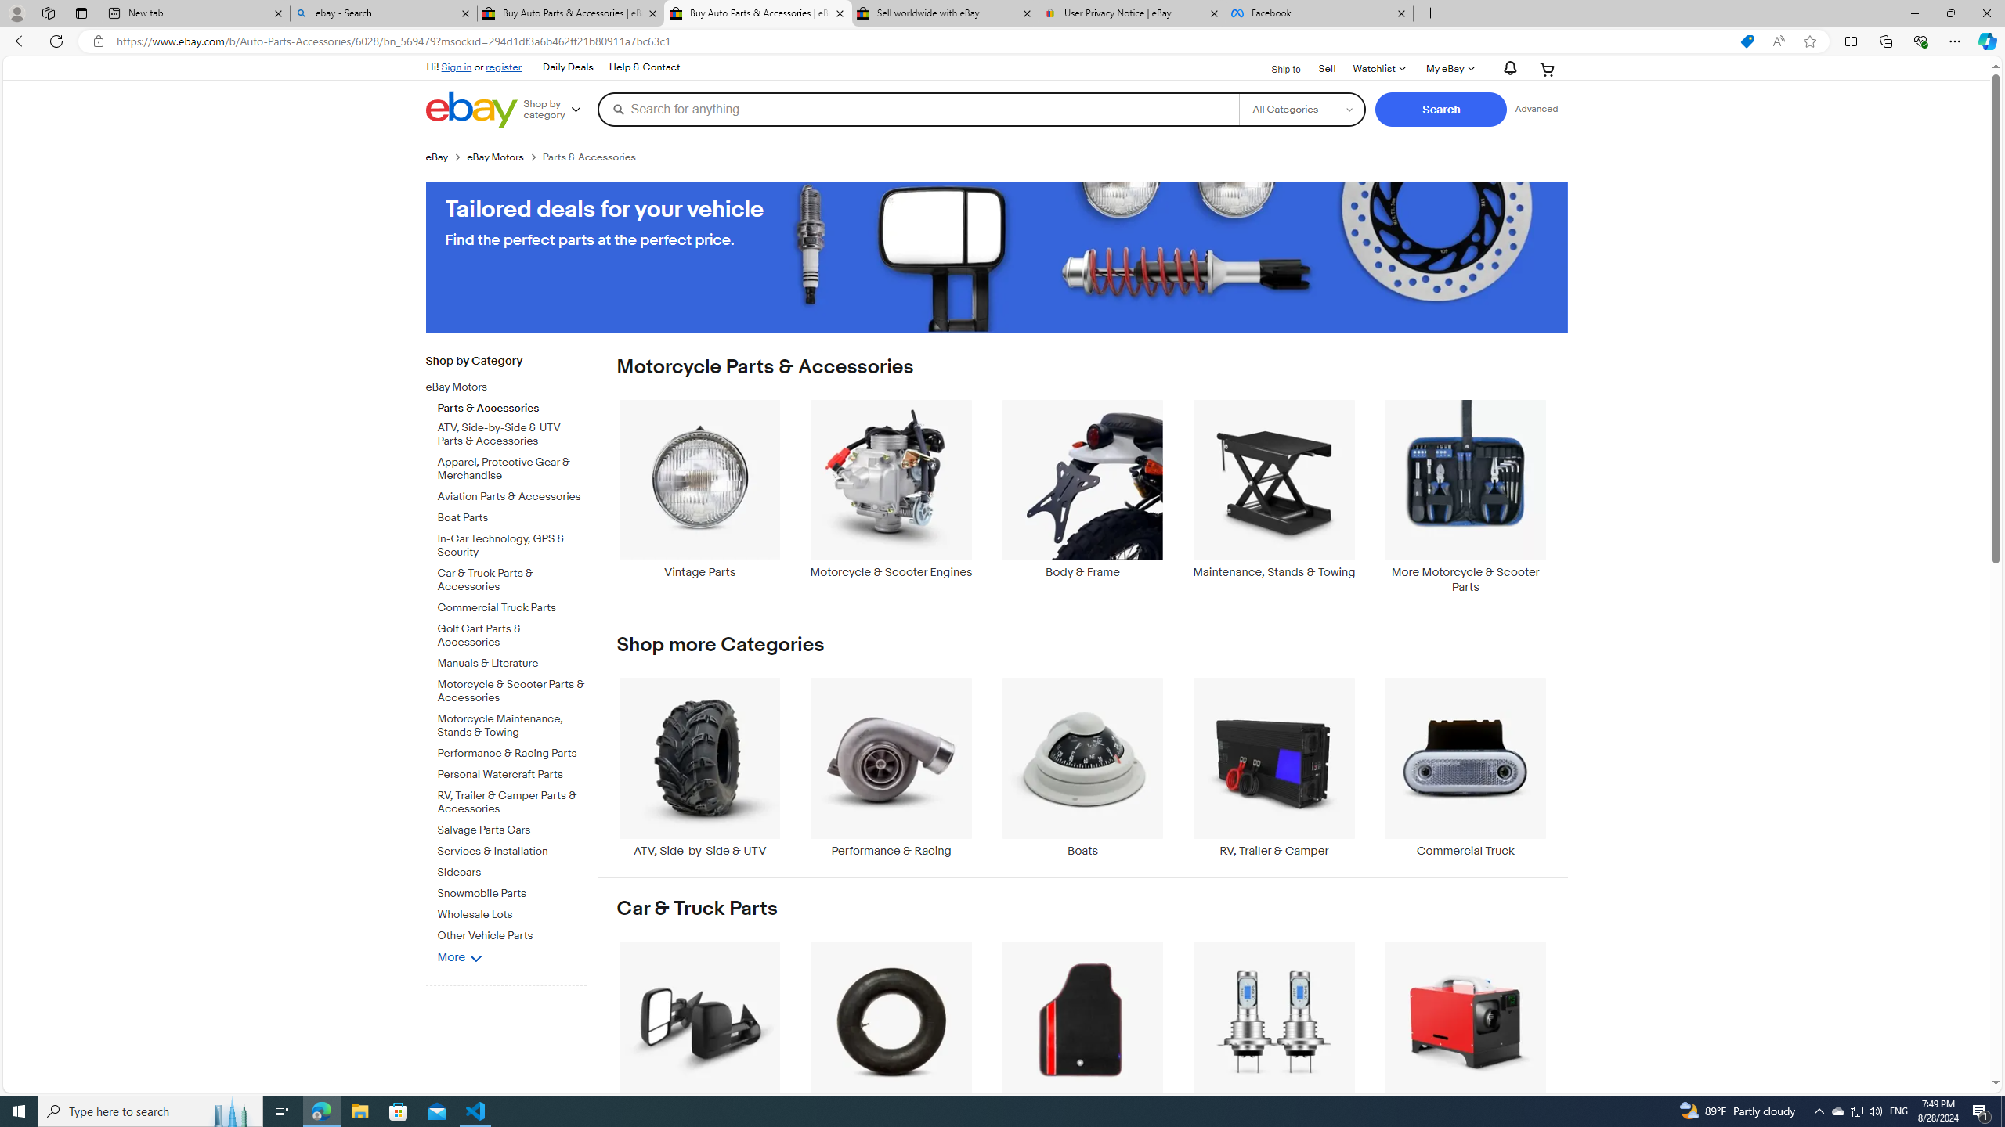 This screenshot has height=1127, width=2005. What do you see at coordinates (512, 632) in the screenshot?
I see `Golf Cart Parts & Accessories` at bounding box center [512, 632].